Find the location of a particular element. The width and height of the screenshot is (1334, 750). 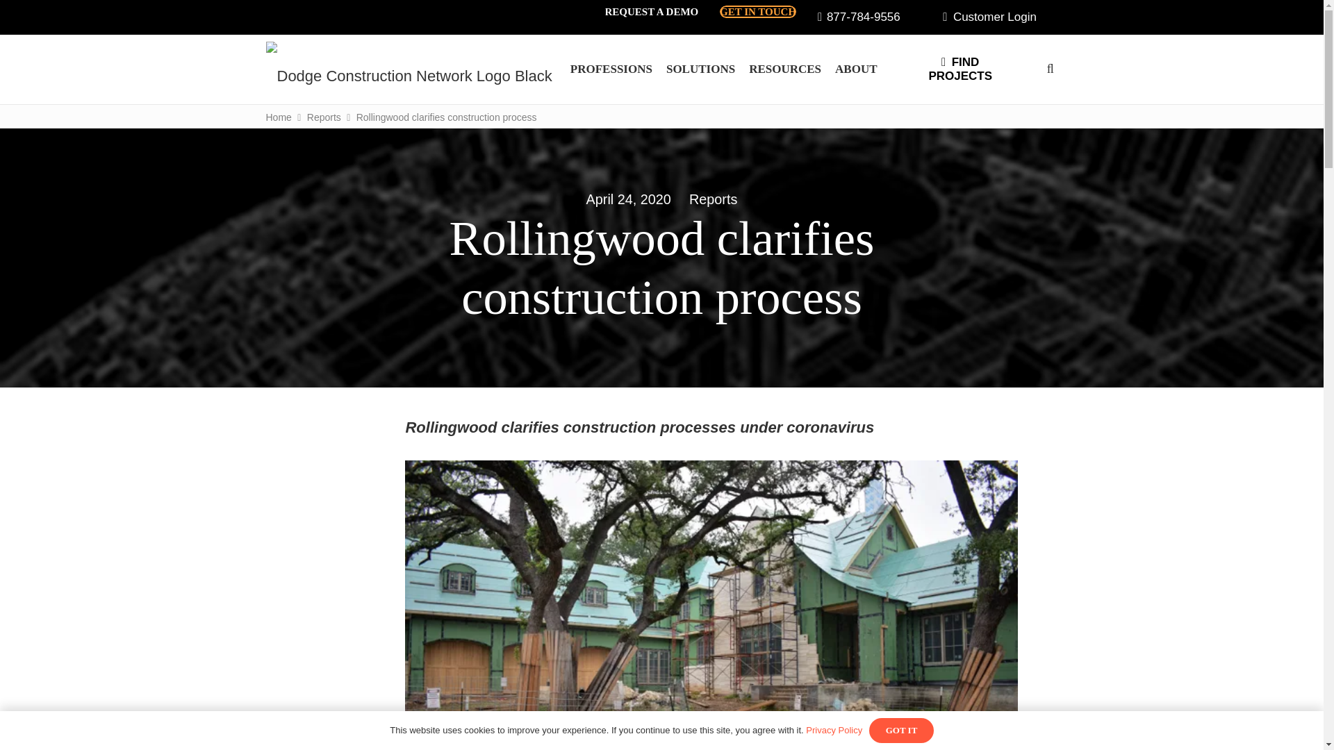

REQUEST A DEMO is located at coordinates (650, 11).